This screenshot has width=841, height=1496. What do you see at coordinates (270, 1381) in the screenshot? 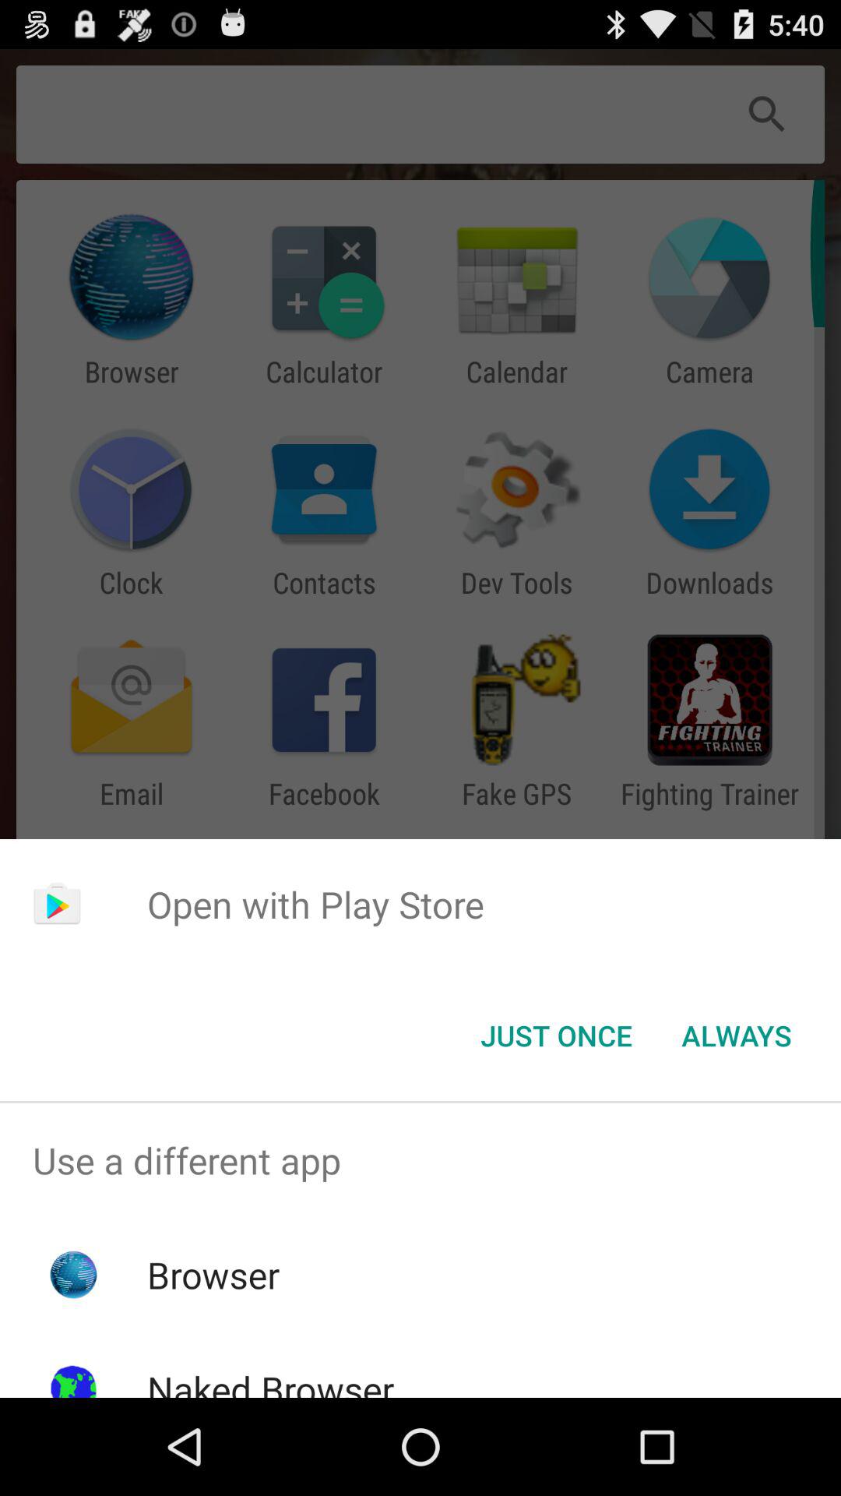
I see `tap the naked browser` at bounding box center [270, 1381].